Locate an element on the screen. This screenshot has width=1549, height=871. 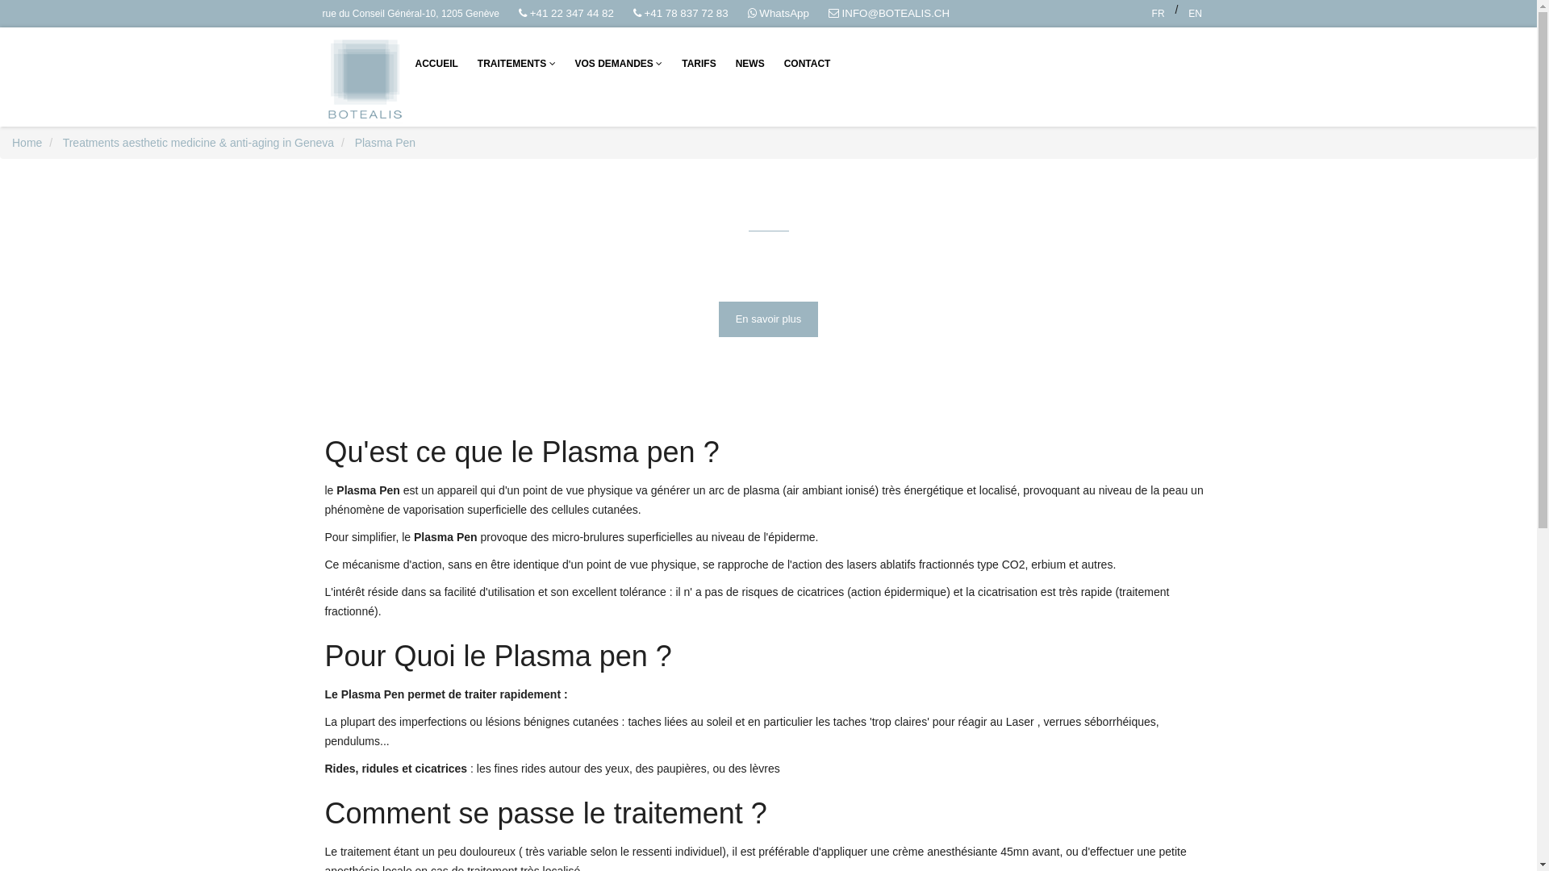
Treatments aesthetic medicine & anti-aging in Geneva is located at coordinates (198, 143).